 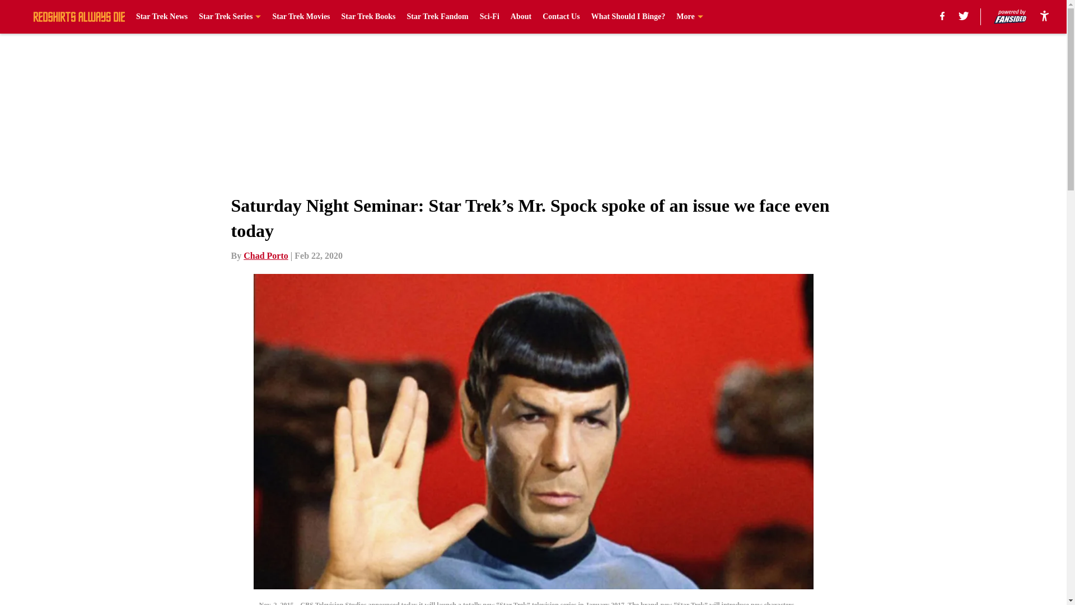 I want to click on Star Trek Movies, so click(x=301, y=17).